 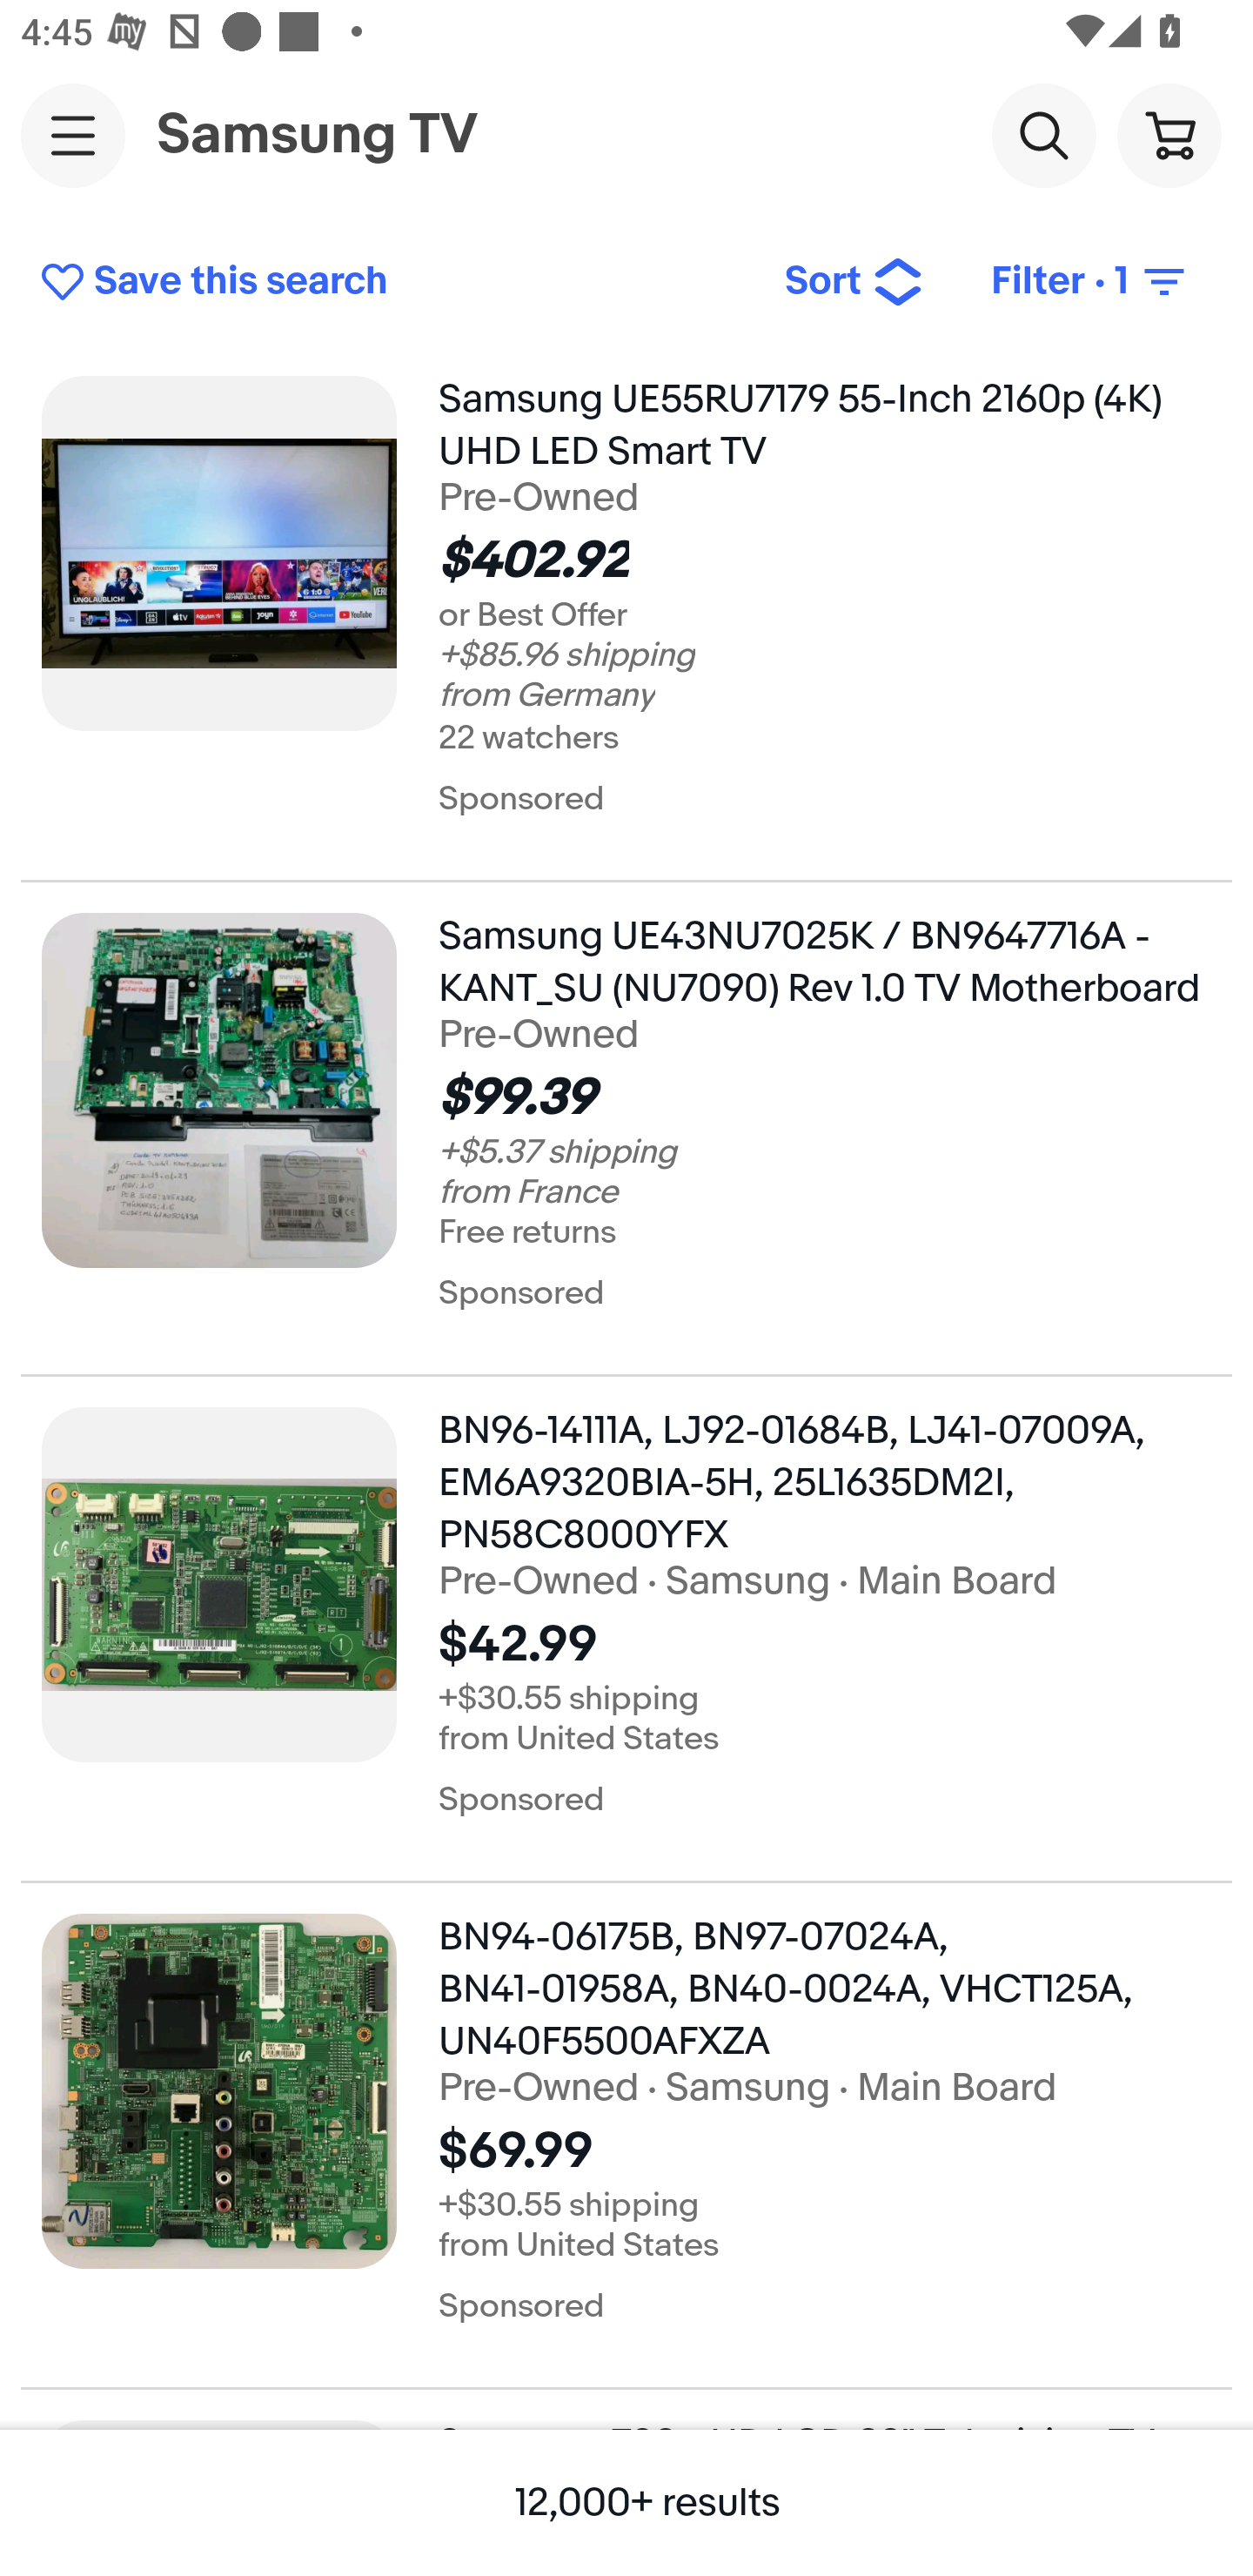 I want to click on Main navigation, open, so click(x=73, y=135).